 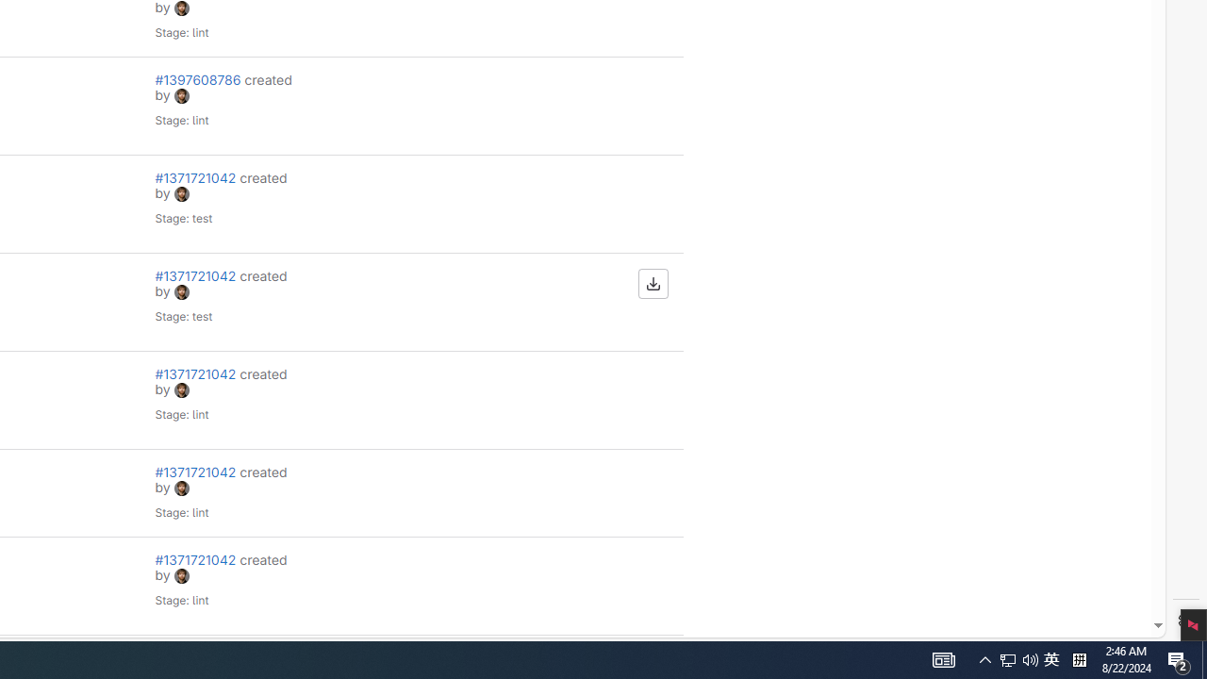 I want to click on #1397608786 created by avatar Stage: lint, so click(x=230, y=106).